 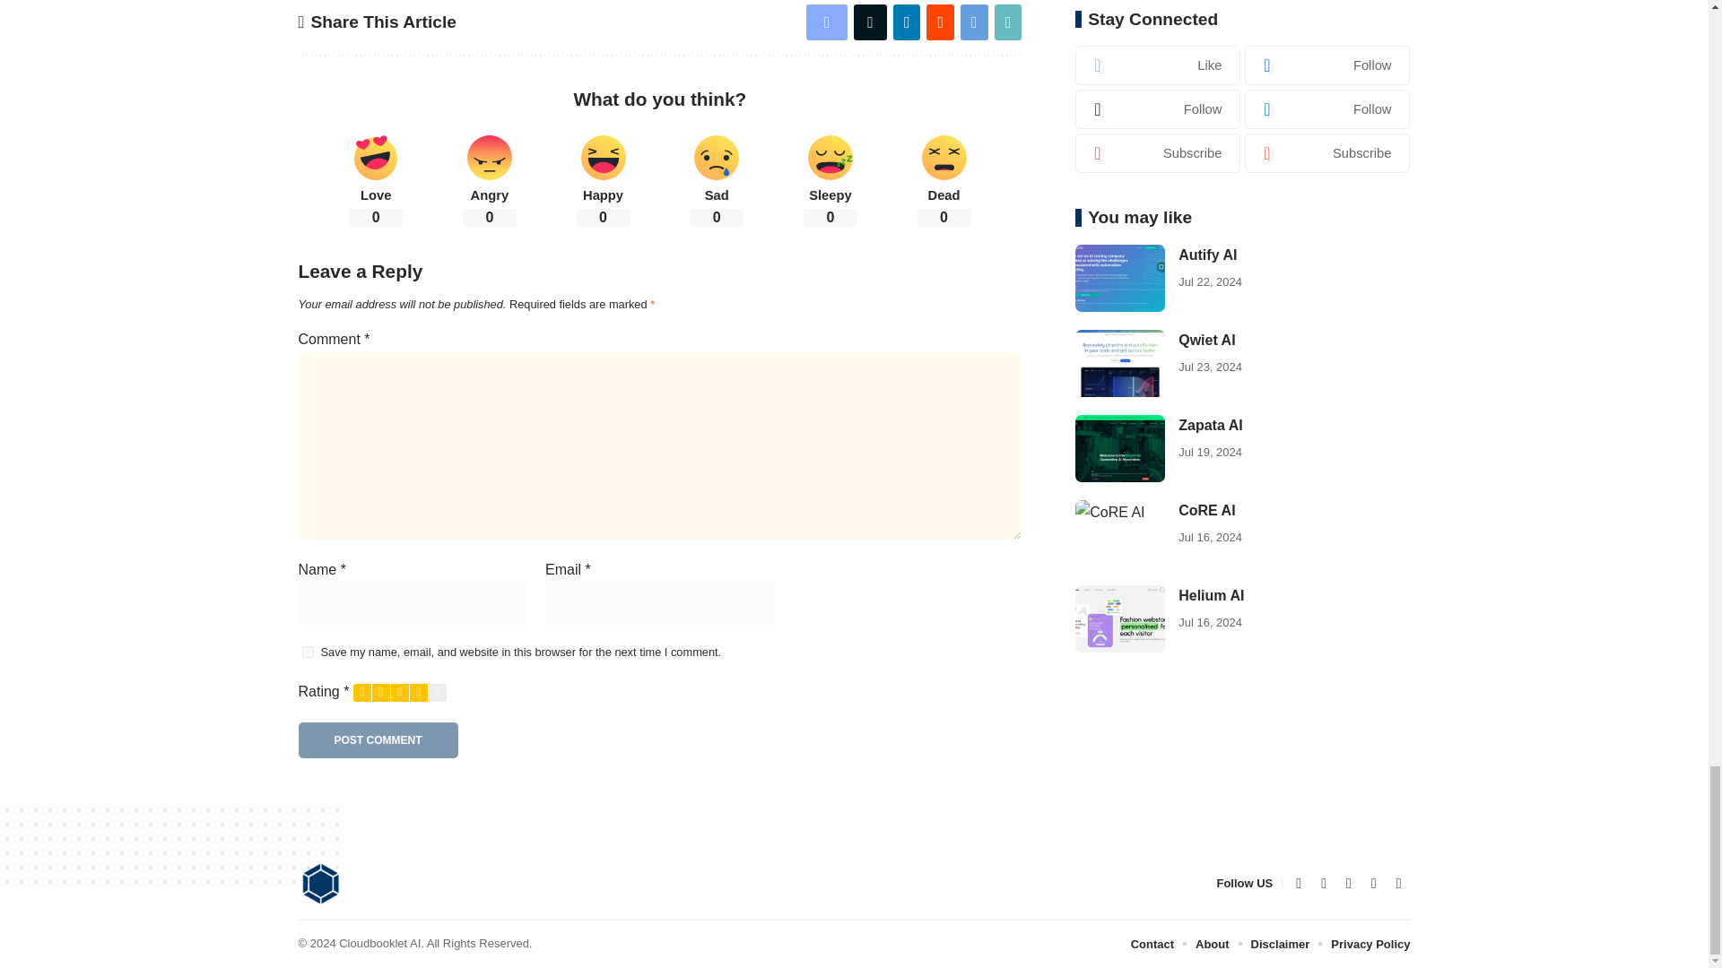 What do you see at coordinates (307, 653) in the screenshot?
I see `yes` at bounding box center [307, 653].